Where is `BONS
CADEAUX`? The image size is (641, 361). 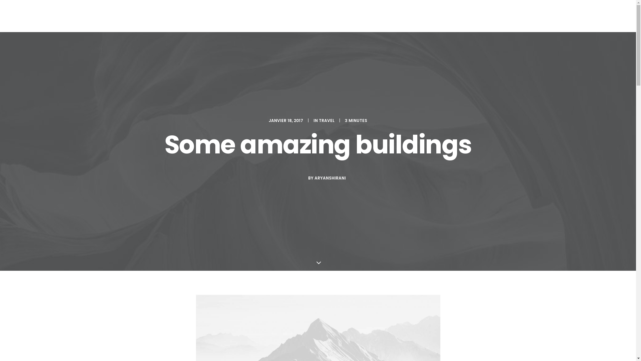
BONS
CADEAUX is located at coordinates (387, 18).